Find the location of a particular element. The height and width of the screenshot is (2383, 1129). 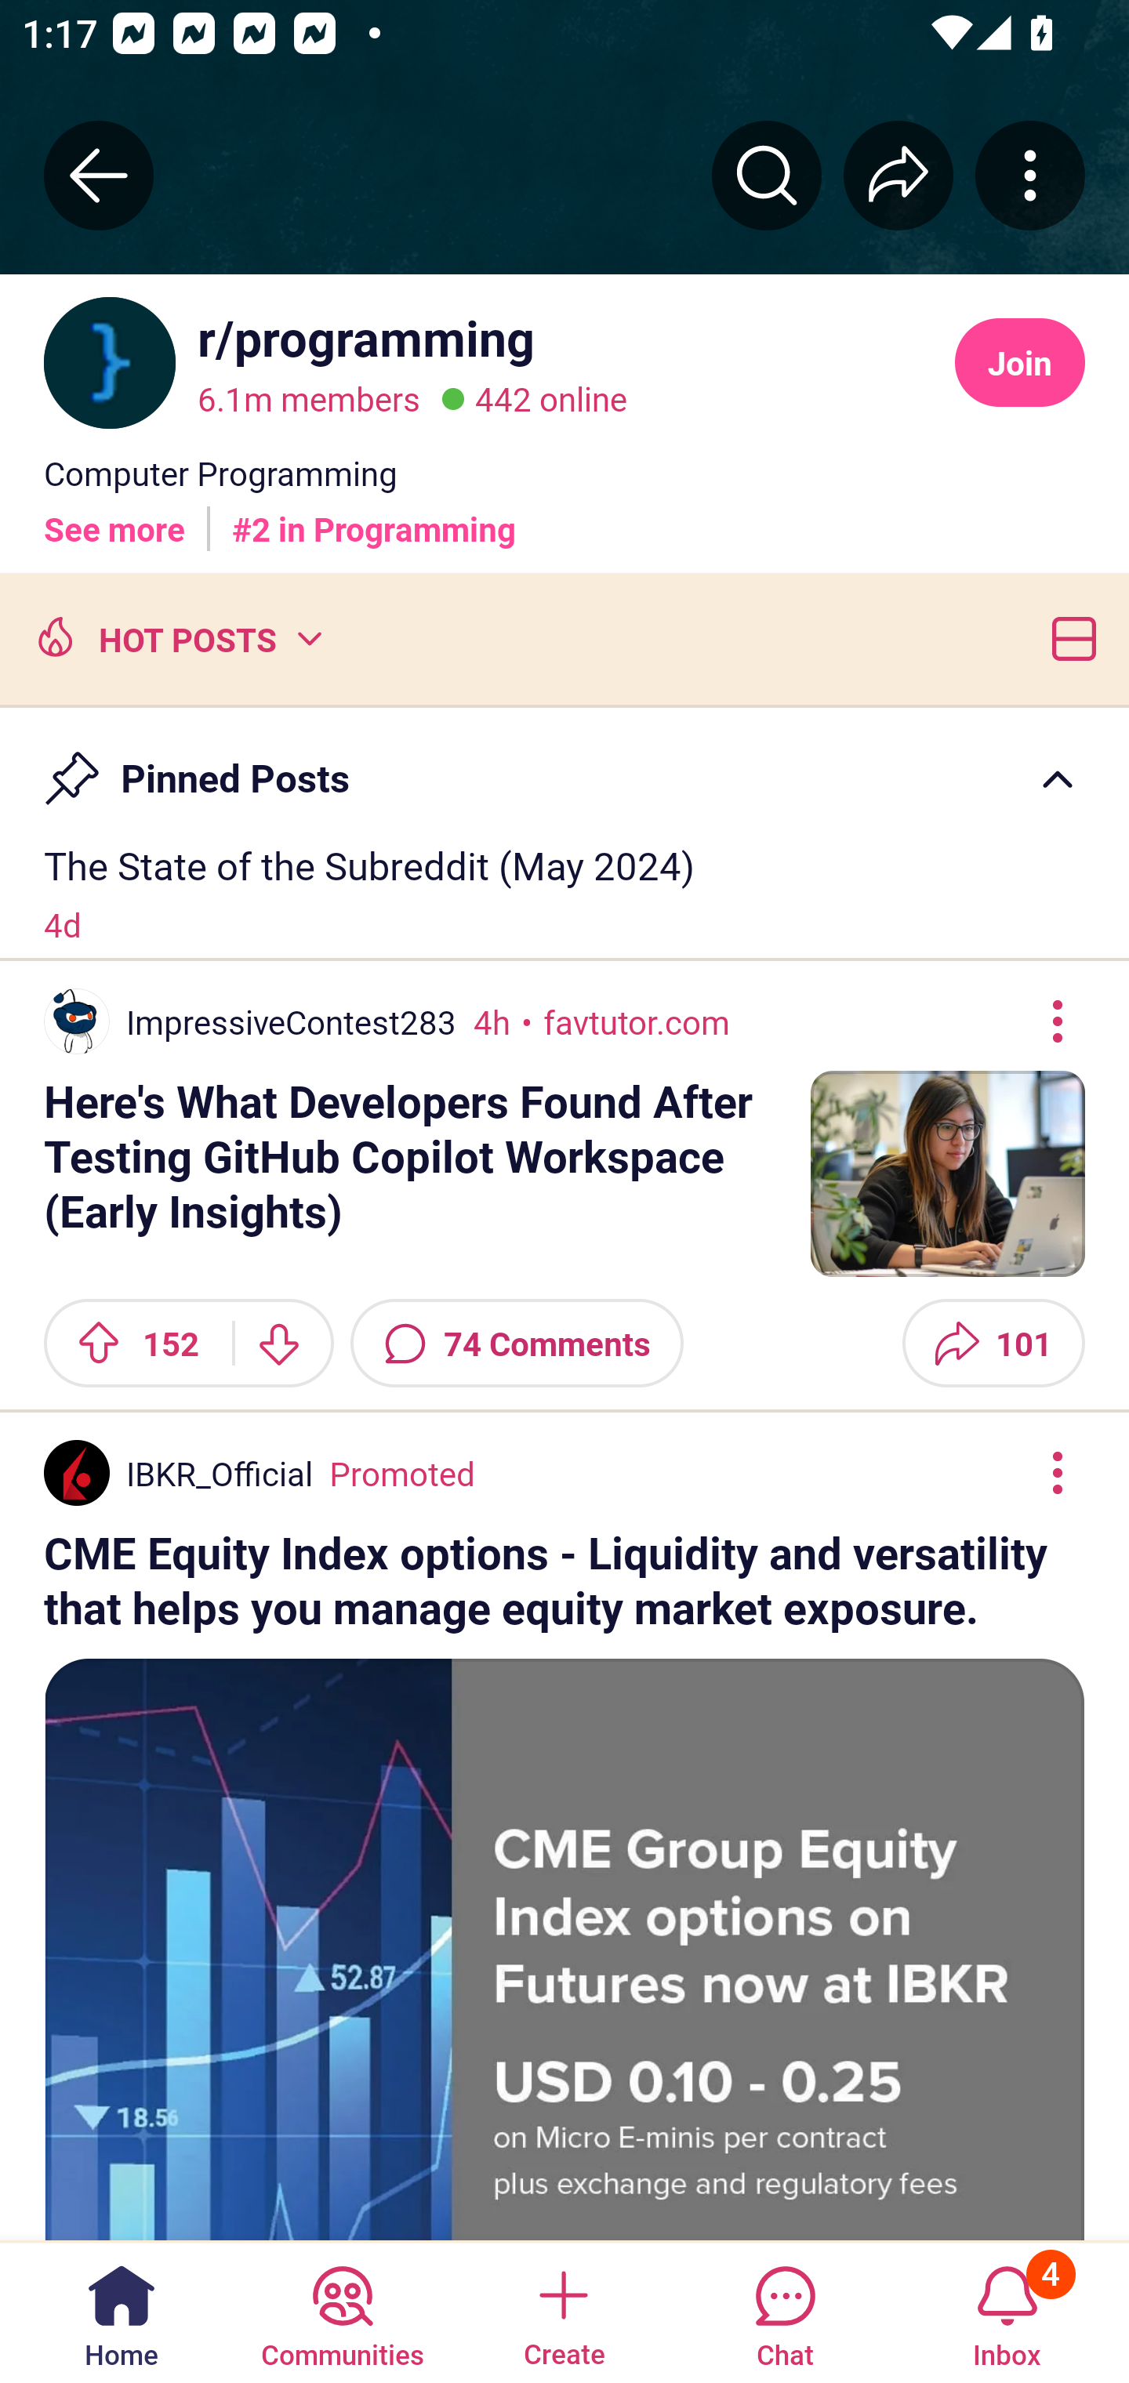

Share r/﻿programming is located at coordinates (898, 175).